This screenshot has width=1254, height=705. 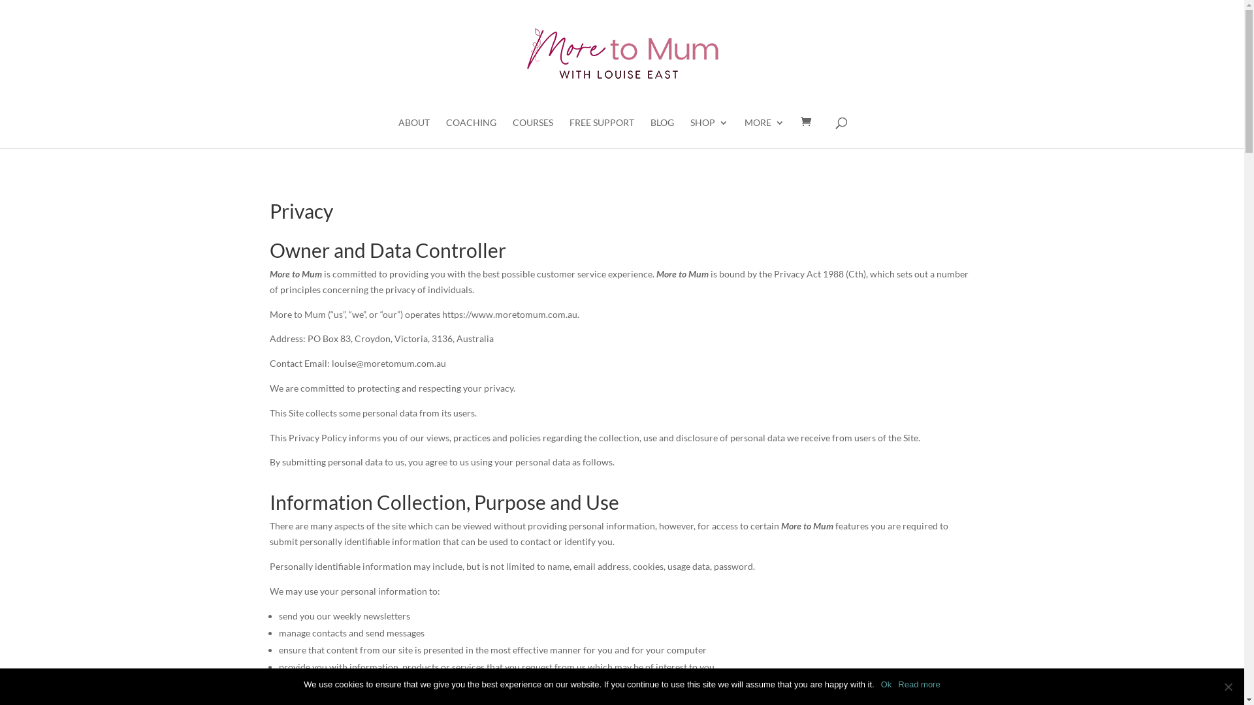 What do you see at coordinates (887, 685) in the screenshot?
I see `Ok` at bounding box center [887, 685].